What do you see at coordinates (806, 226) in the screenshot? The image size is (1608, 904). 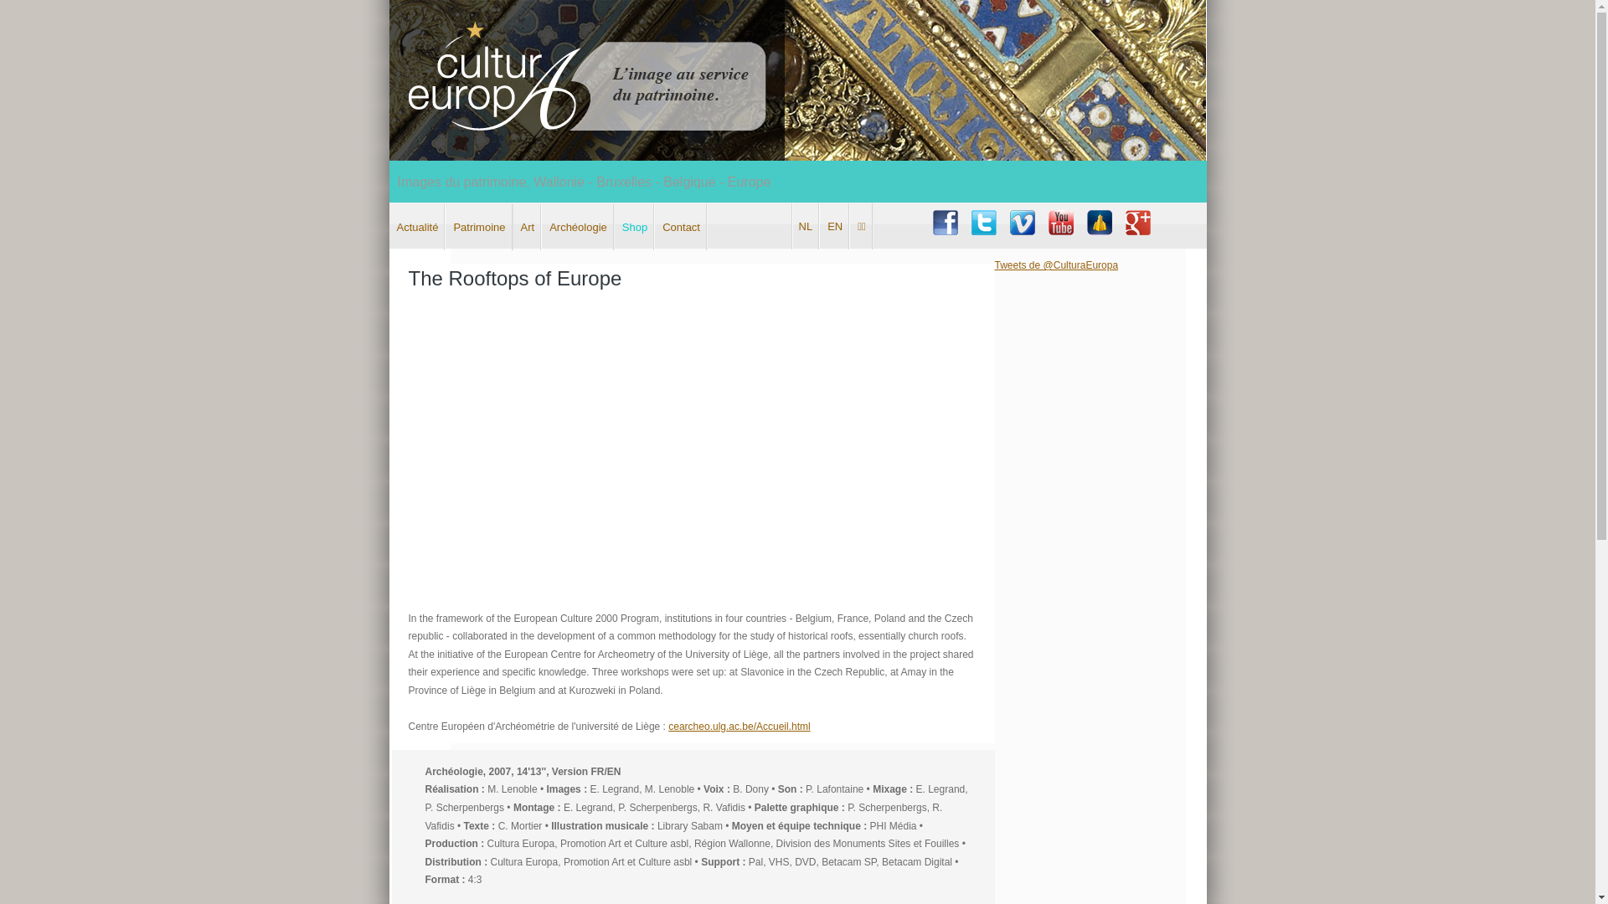 I see `NL` at bounding box center [806, 226].